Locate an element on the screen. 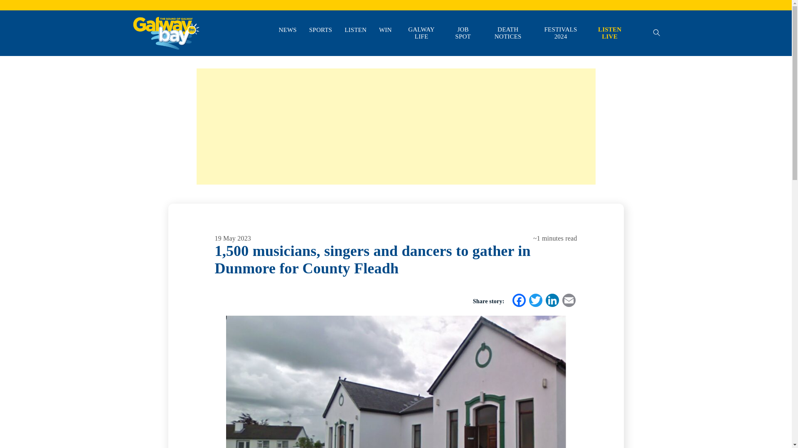 This screenshot has width=798, height=448. Email is located at coordinates (569, 301).